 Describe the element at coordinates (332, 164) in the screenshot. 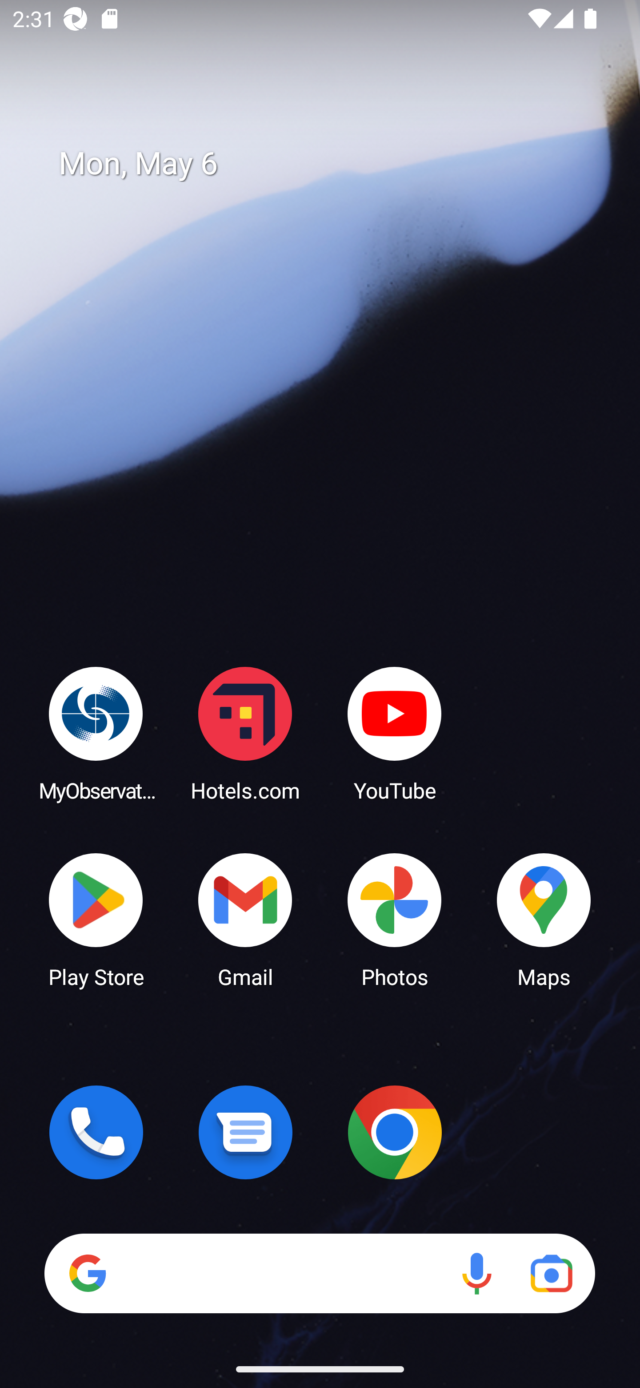

I see `Mon, May 6` at that location.